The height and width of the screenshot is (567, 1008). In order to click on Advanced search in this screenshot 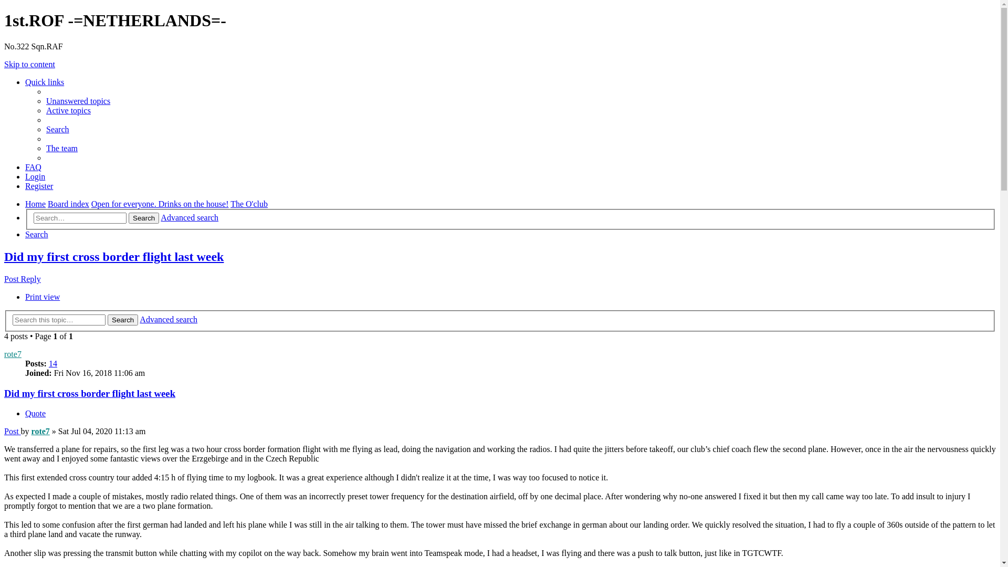, I will do `click(169, 319)`.